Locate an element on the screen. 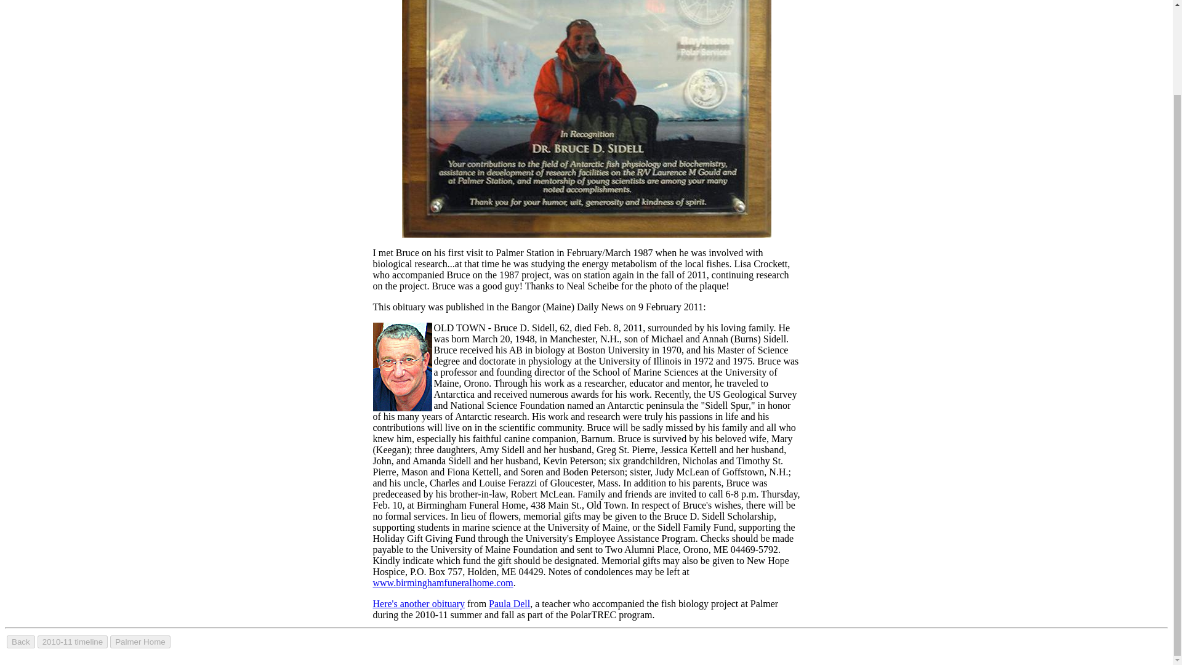 The image size is (1182, 665). Here's another obituary is located at coordinates (419, 603).